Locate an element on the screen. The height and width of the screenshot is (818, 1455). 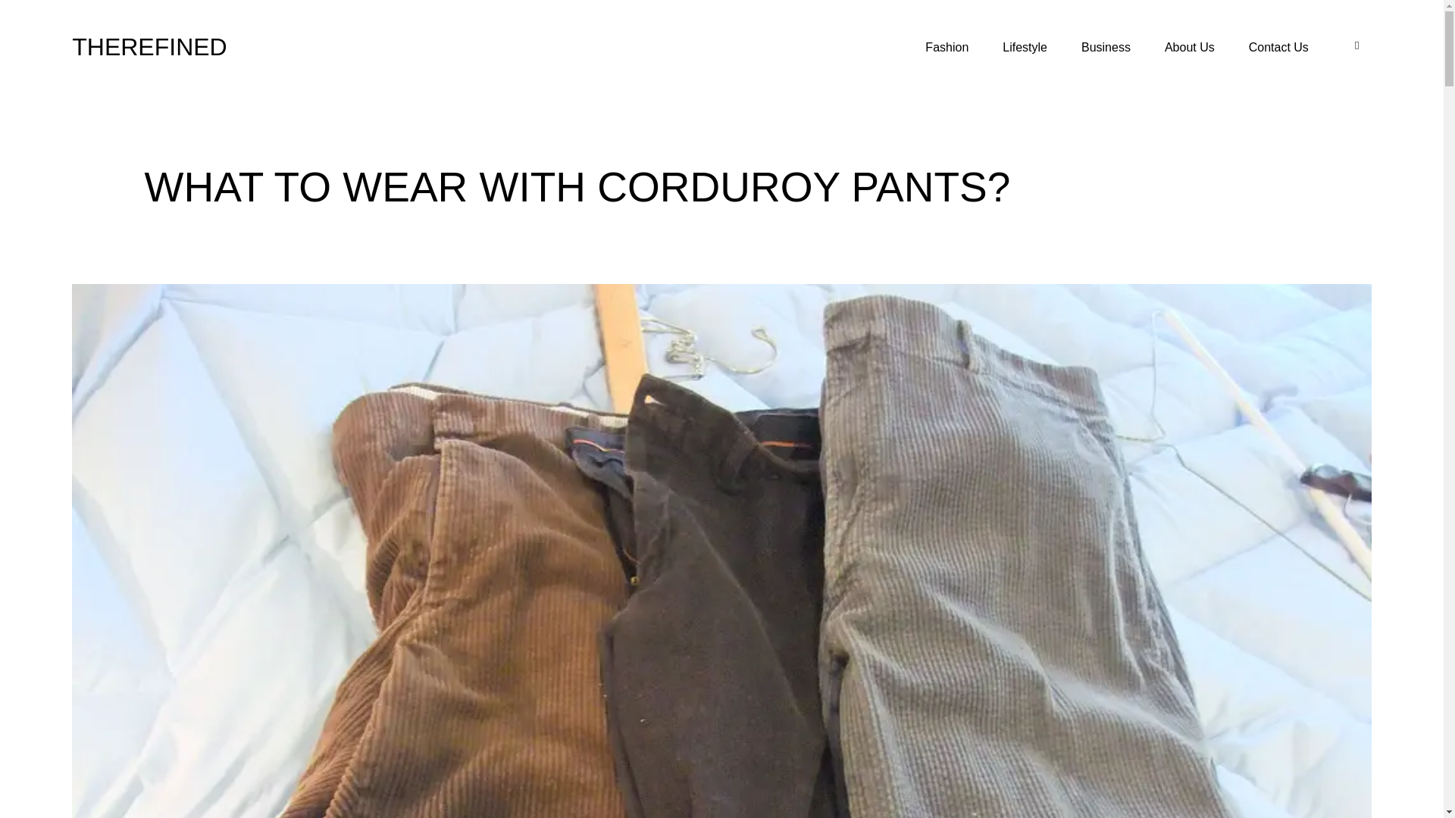
Business is located at coordinates (1106, 47).